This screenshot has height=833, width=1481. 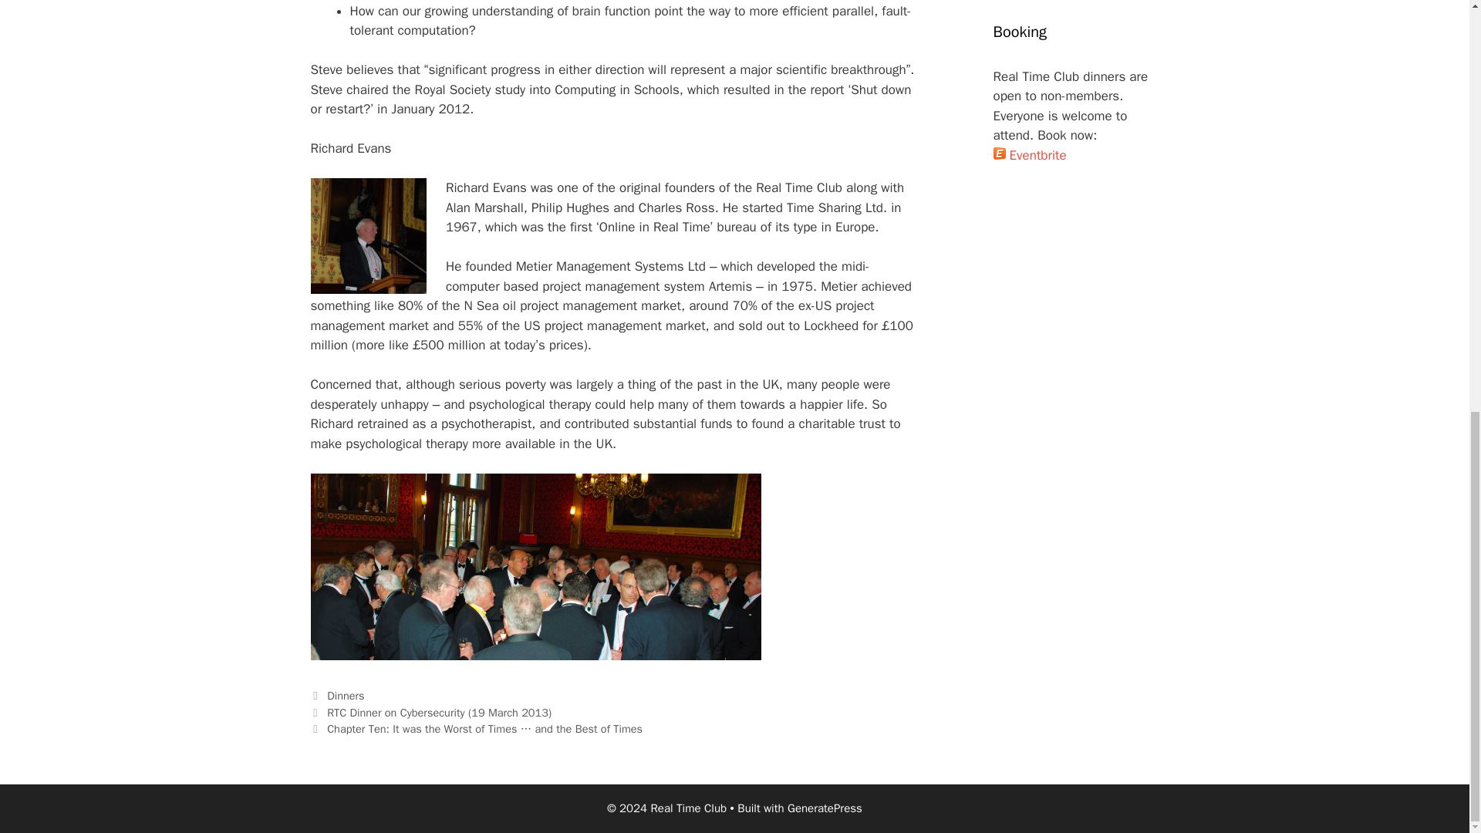 I want to click on Previous, so click(x=430, y=713).